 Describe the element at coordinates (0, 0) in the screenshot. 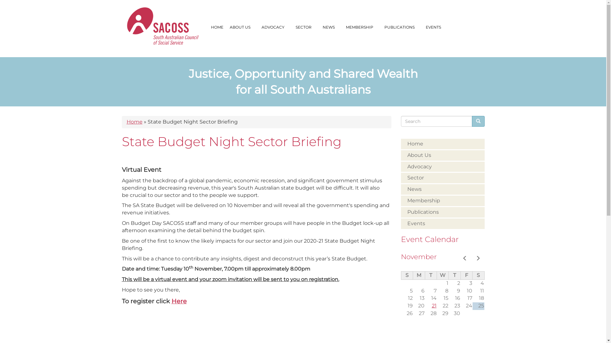

I see `Skip to main content` at that location.